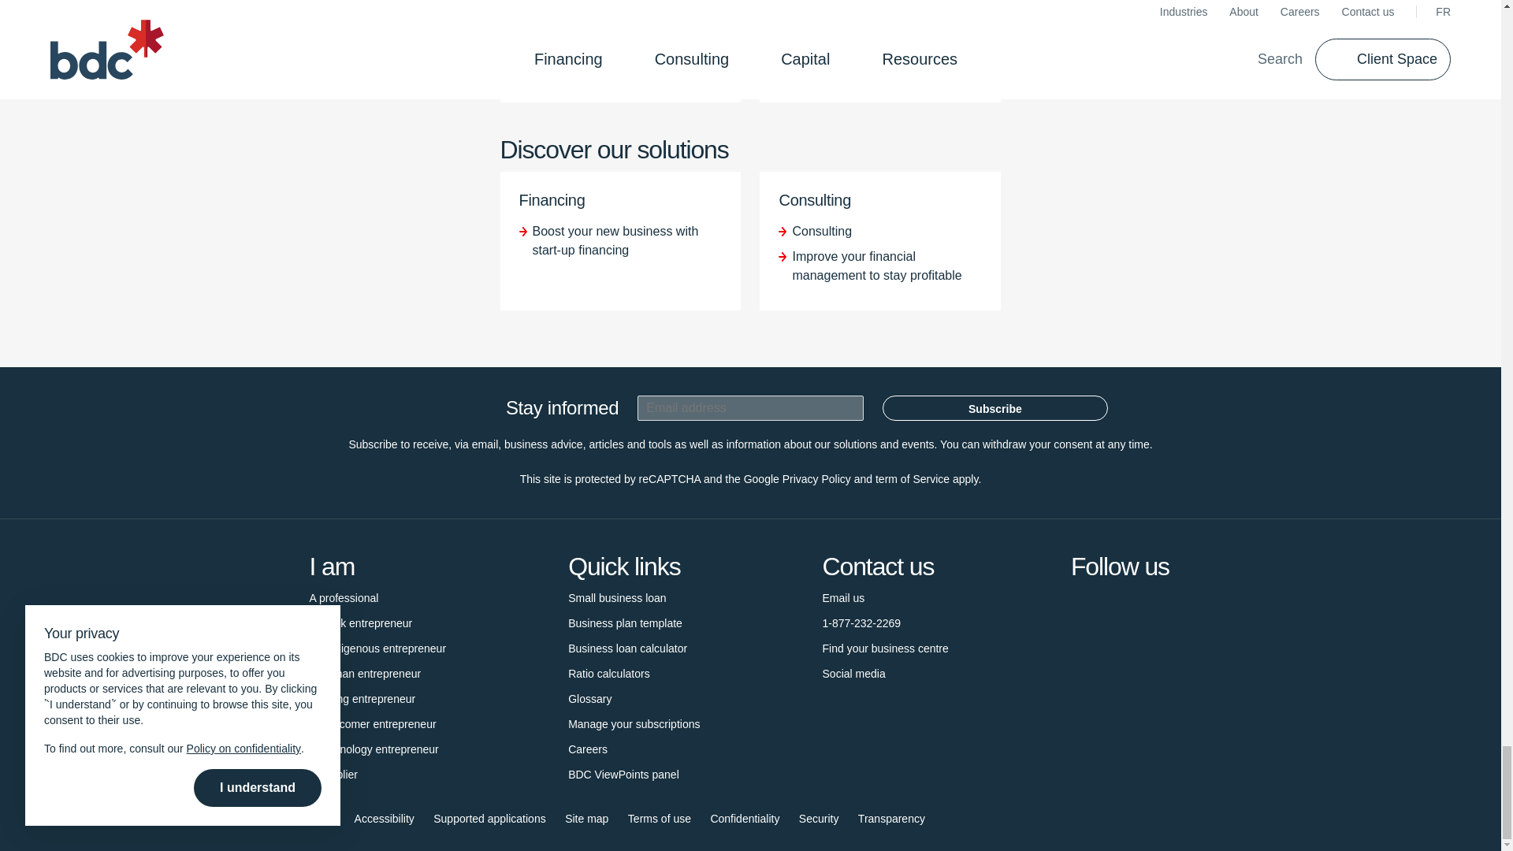  I want to click on Newcomer entrepreneur, so click(372, 723).